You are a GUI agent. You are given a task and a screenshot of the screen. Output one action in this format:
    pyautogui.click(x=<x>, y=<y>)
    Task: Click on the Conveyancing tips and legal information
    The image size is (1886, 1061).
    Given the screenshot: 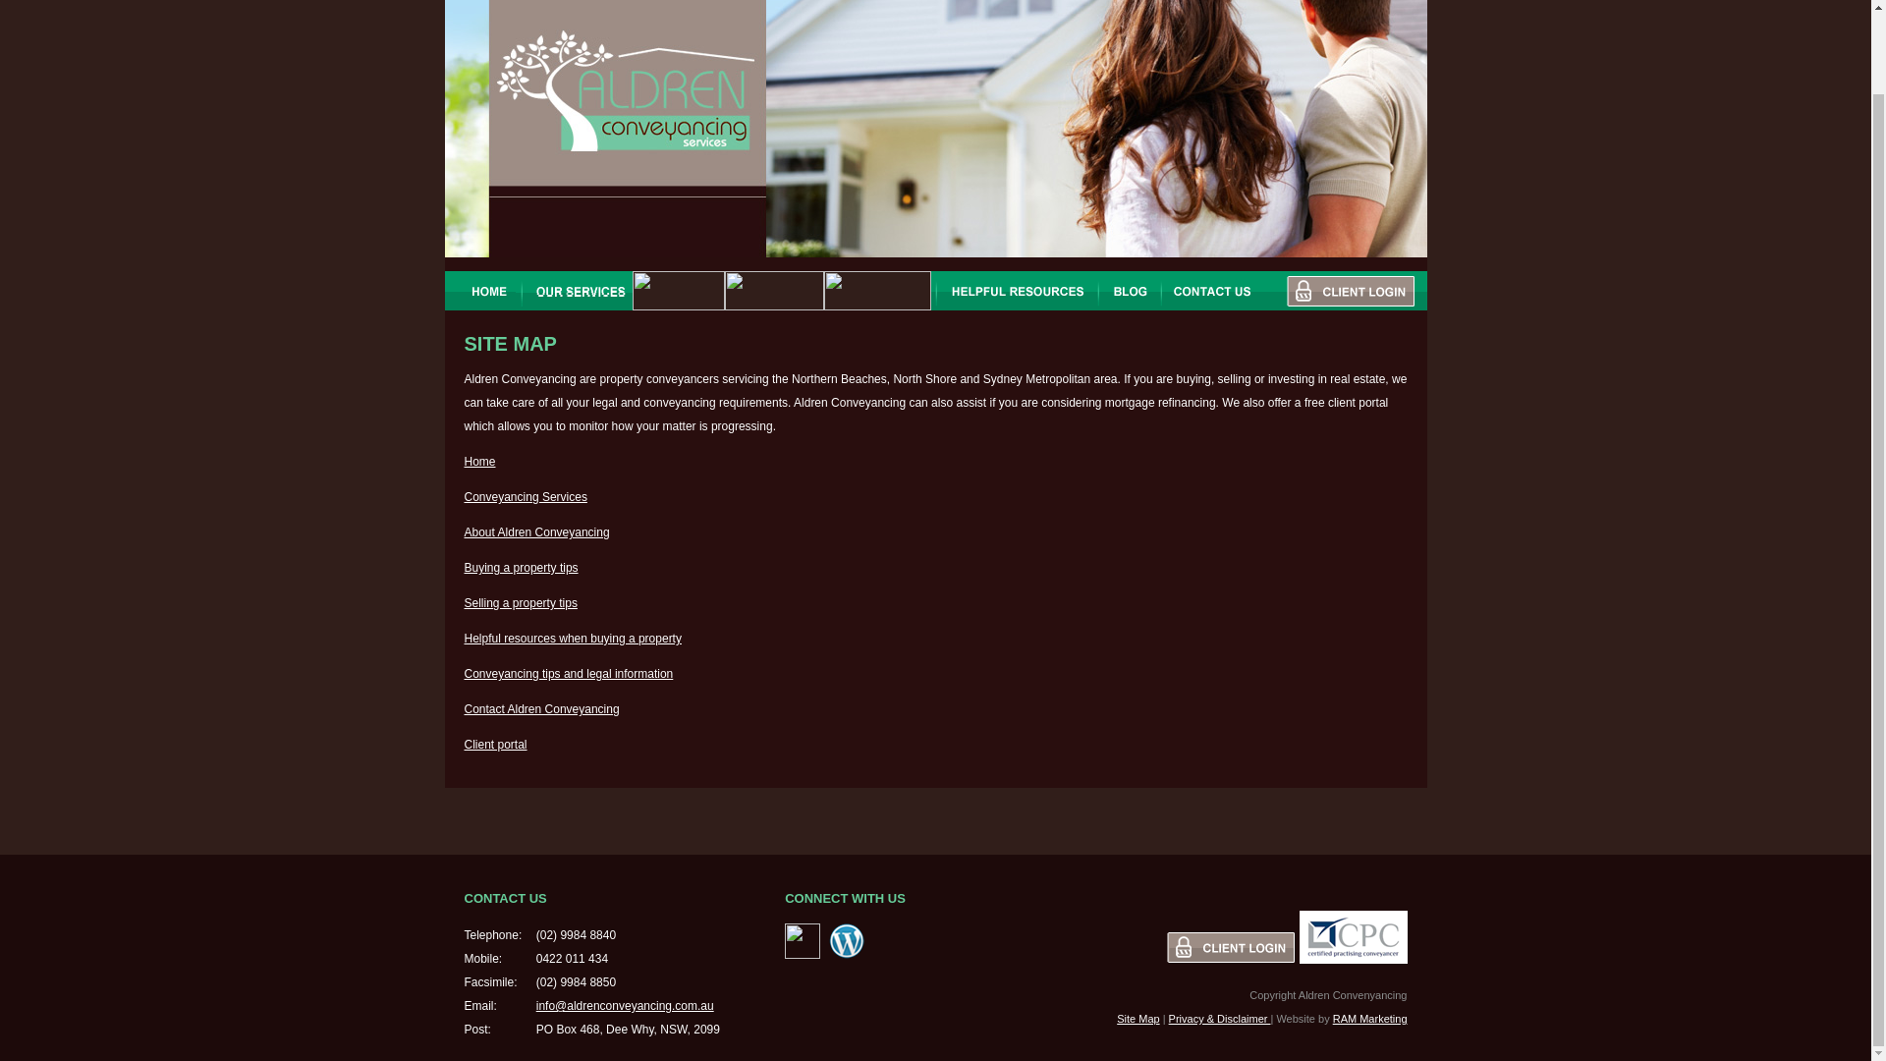 What is the action you would take?
    pyautogui.click(x=568, y=674)
    